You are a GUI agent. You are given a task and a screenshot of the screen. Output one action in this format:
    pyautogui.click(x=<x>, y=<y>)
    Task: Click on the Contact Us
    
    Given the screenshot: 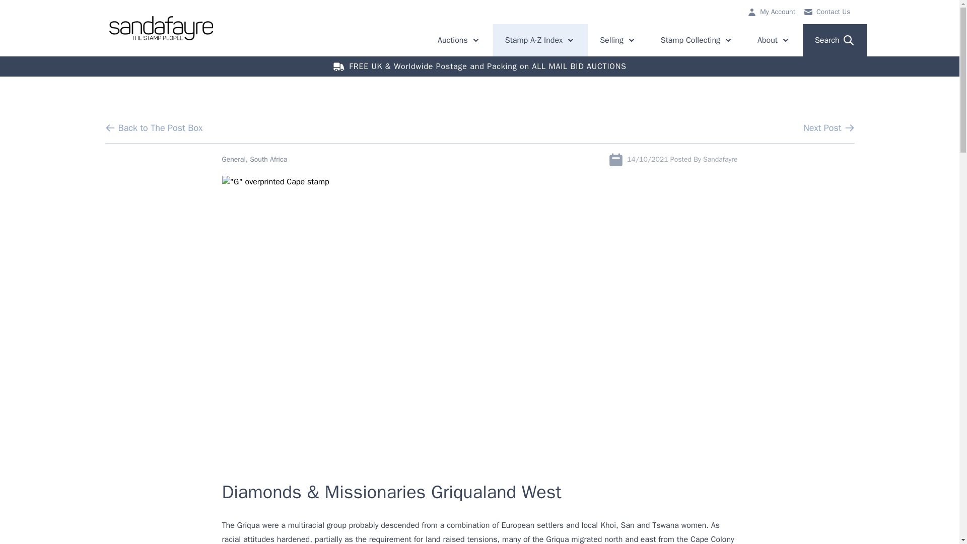 What is the action you would take?
    pyautogui.click(x=638, y=12)
    